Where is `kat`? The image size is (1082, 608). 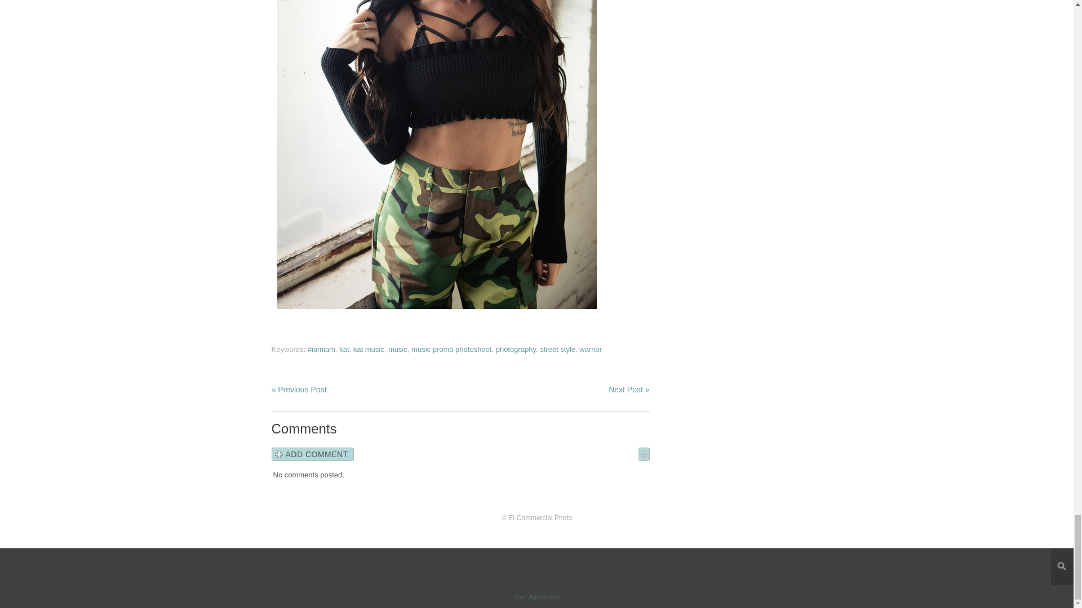 kat is located at coordinates (344, 349).